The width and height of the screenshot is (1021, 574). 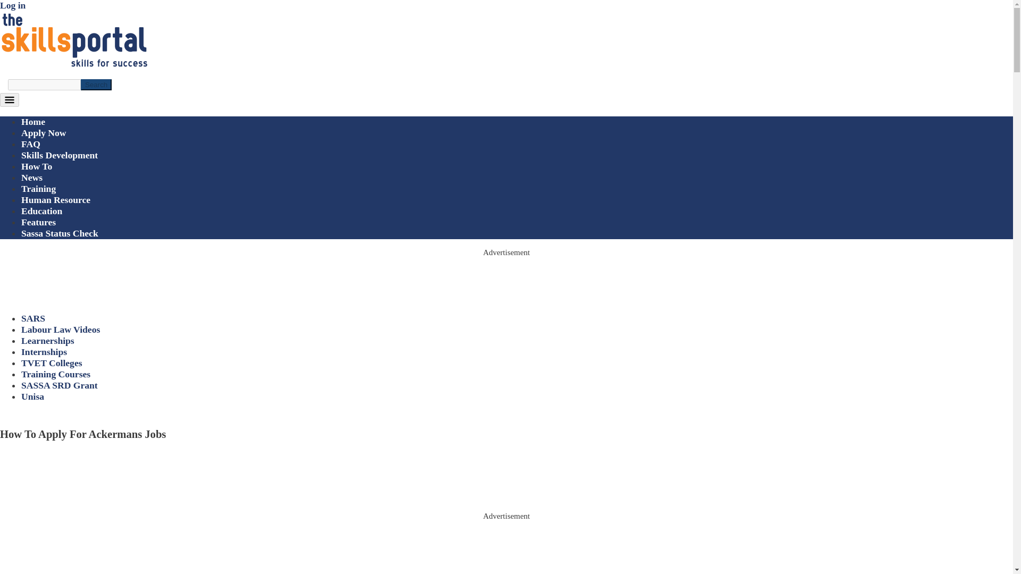 What do you see at coordinates (44, 85) in the screenshot?
I see `Enter the terms you wish to search for.` at bounding box center [44, 85].